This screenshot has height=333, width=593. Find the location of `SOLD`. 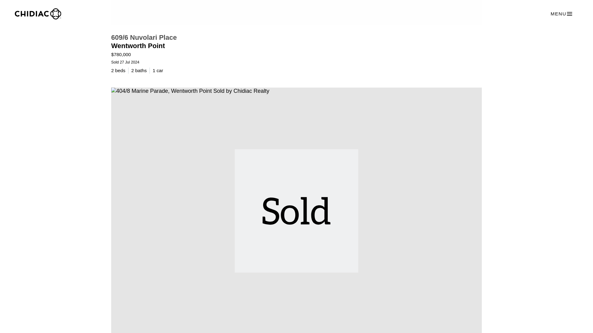

SOLD is located at coordinates (296, 12).